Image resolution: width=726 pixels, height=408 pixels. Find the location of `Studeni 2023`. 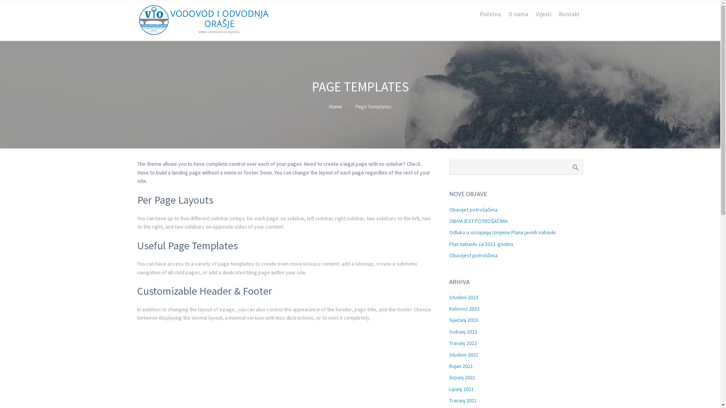

Studeni 2023 is located at coordinates (464, 297).